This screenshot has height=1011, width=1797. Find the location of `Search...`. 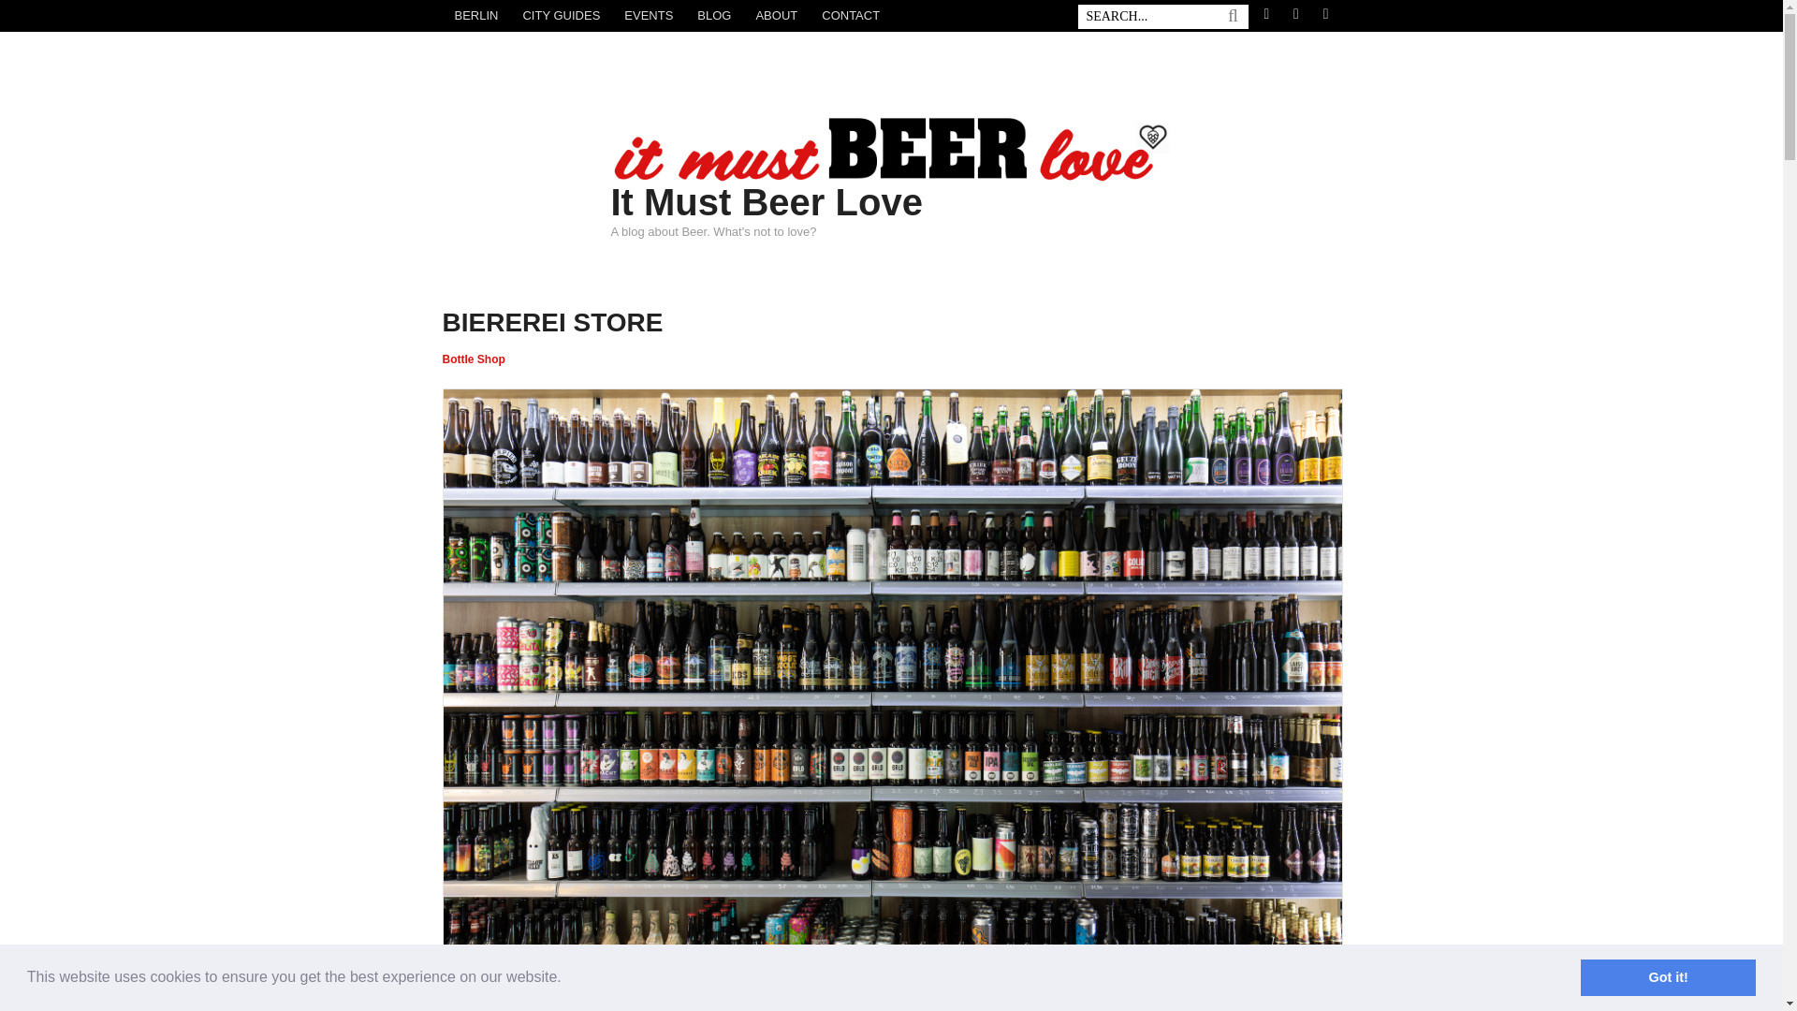

Search... is located at coordinates (1158, 17).